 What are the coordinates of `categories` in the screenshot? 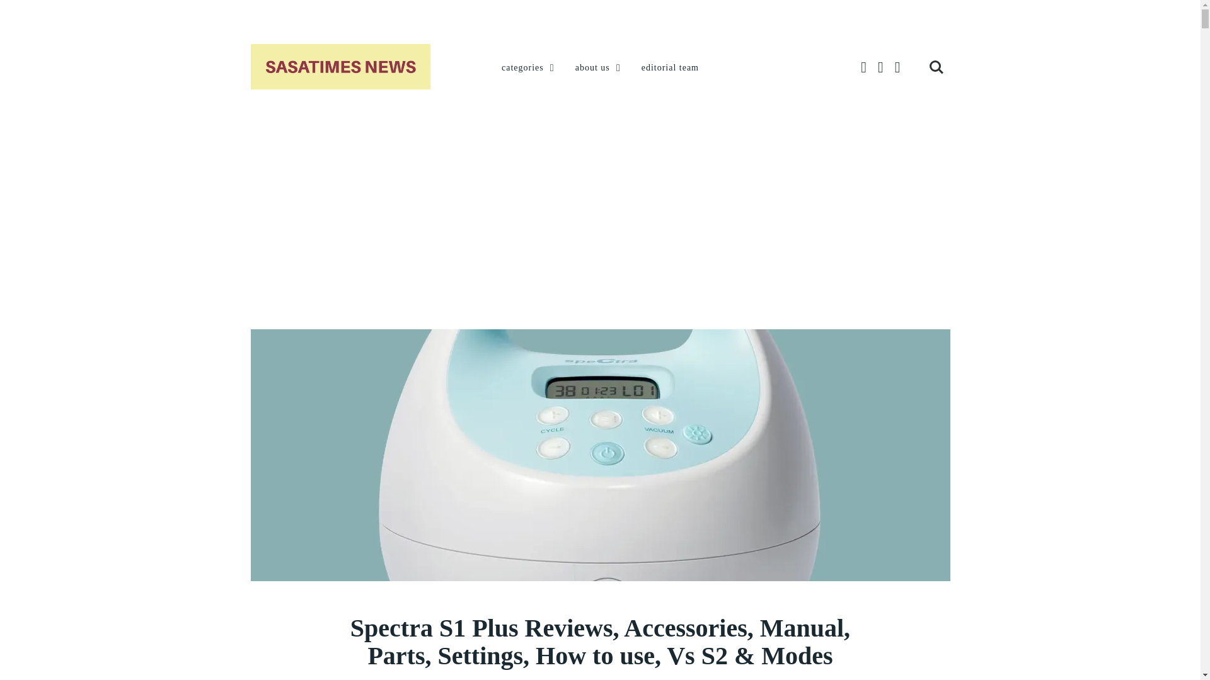 It's located at (529, 68).